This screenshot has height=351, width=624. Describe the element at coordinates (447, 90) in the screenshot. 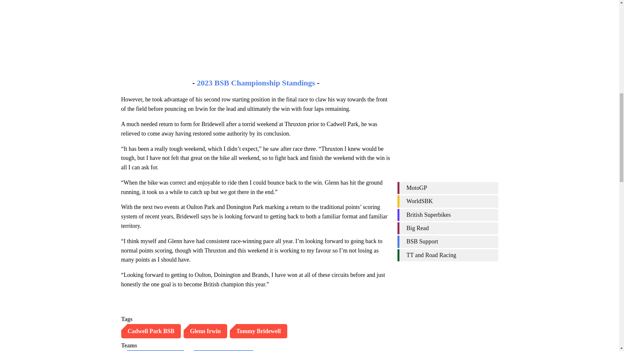

I see `WorldSBK` at that location.